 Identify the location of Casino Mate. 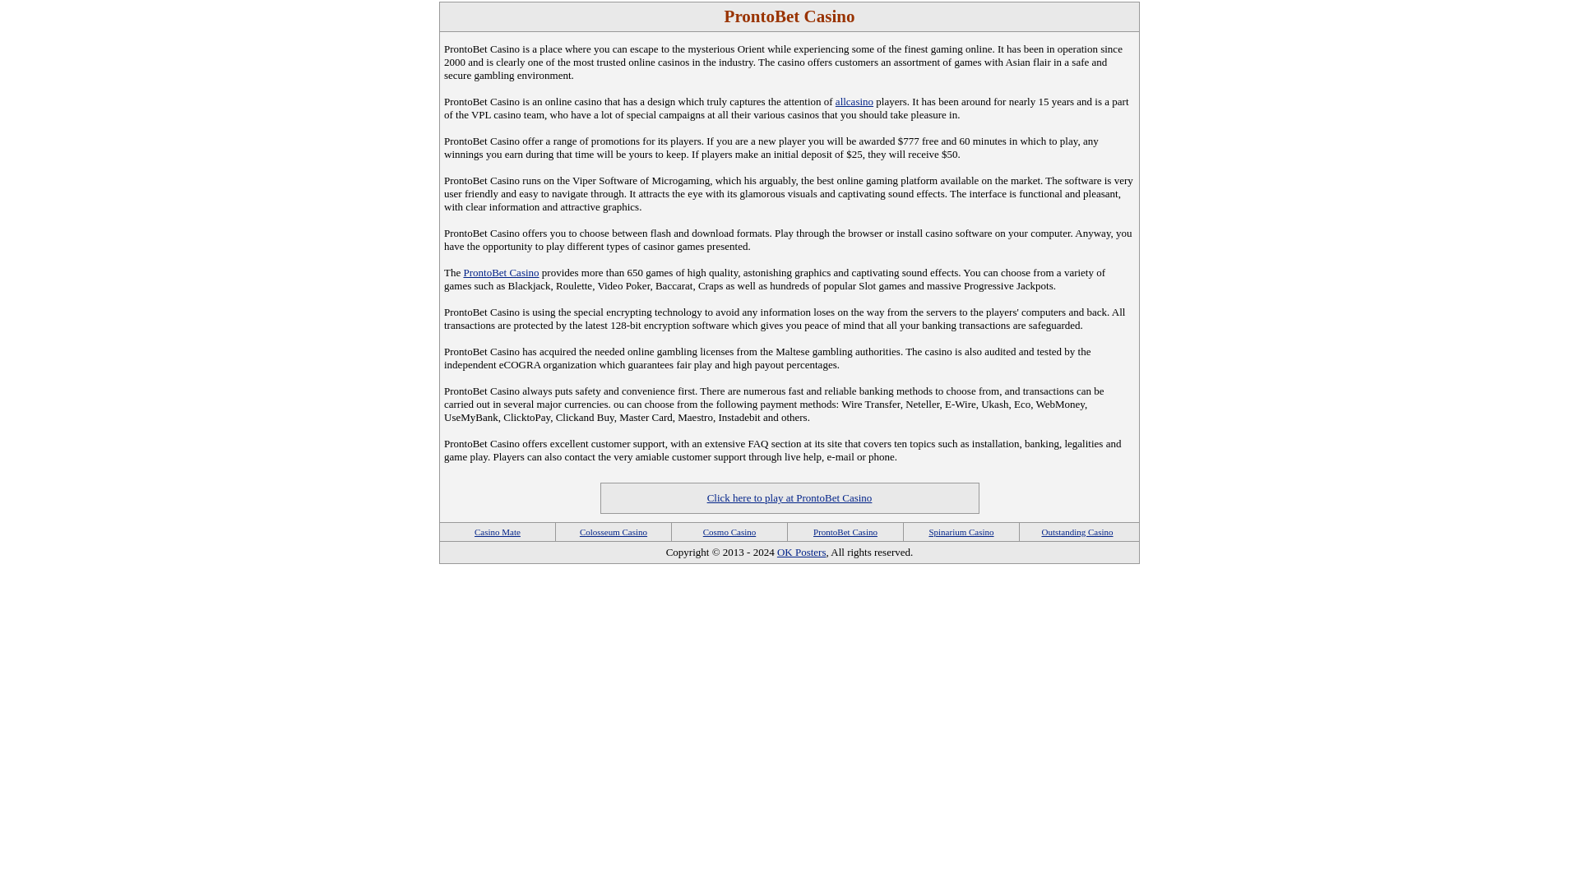
(498, 532).